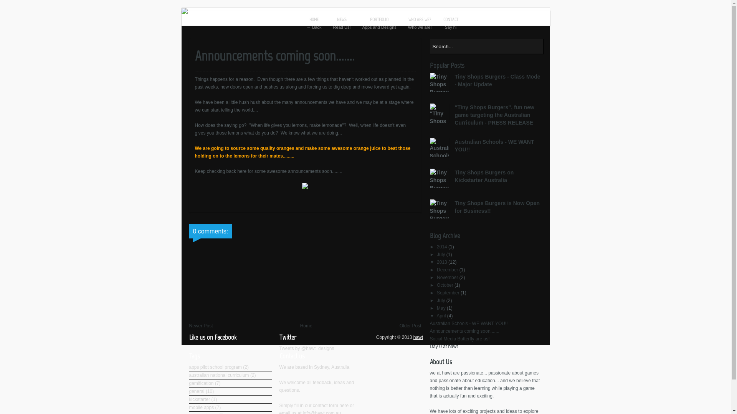 This screenshot has height=414, width=737. I want to click on australian national curriculum, so click(219, 375).